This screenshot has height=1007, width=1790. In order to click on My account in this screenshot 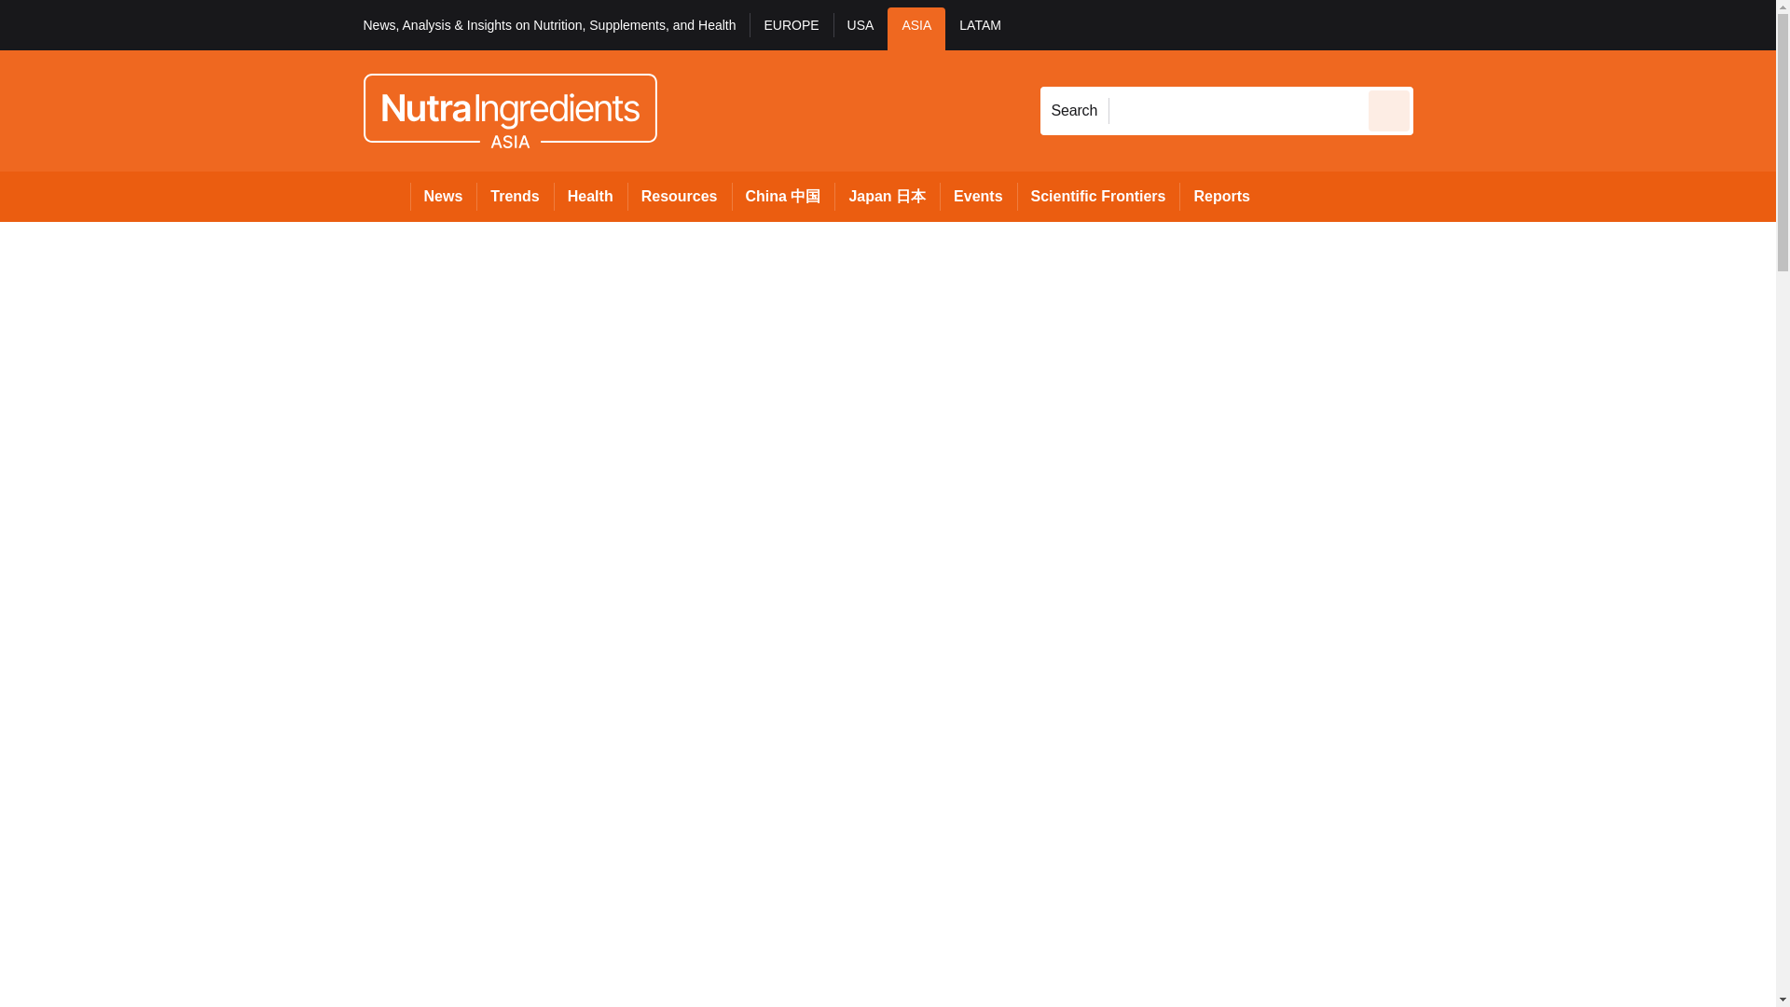, I will do `click(1546, 24)`.